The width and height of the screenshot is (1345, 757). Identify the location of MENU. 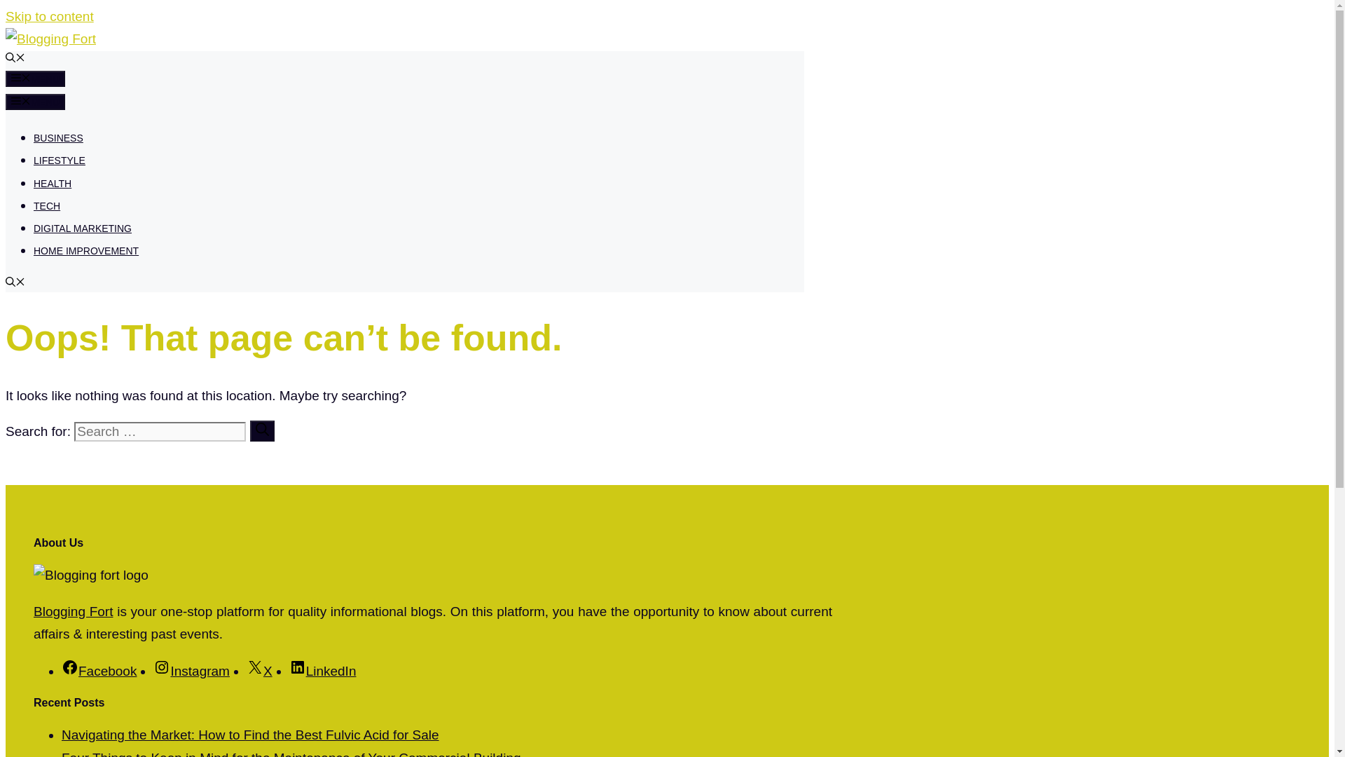
(35, 79).